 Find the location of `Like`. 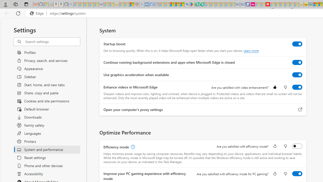

Like is located at coordinates (275, 174).